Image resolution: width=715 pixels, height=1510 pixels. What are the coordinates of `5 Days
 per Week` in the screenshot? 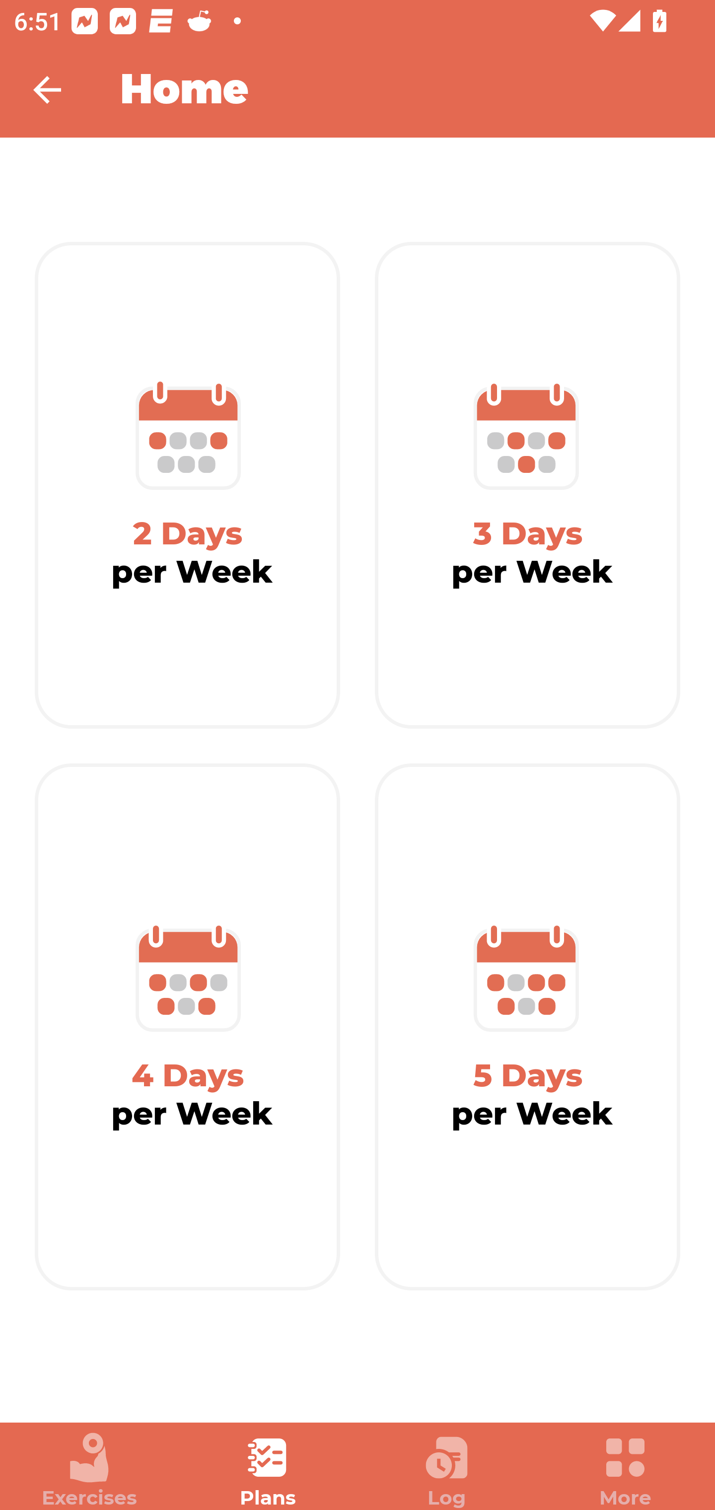 It's located at (527, 1027).